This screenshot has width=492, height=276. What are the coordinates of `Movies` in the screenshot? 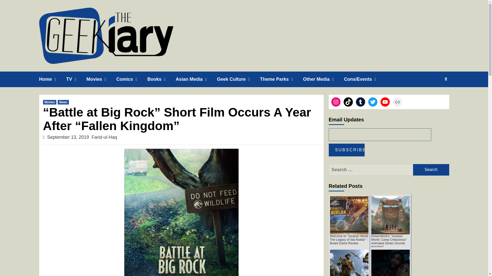 It's located at (101, 79).